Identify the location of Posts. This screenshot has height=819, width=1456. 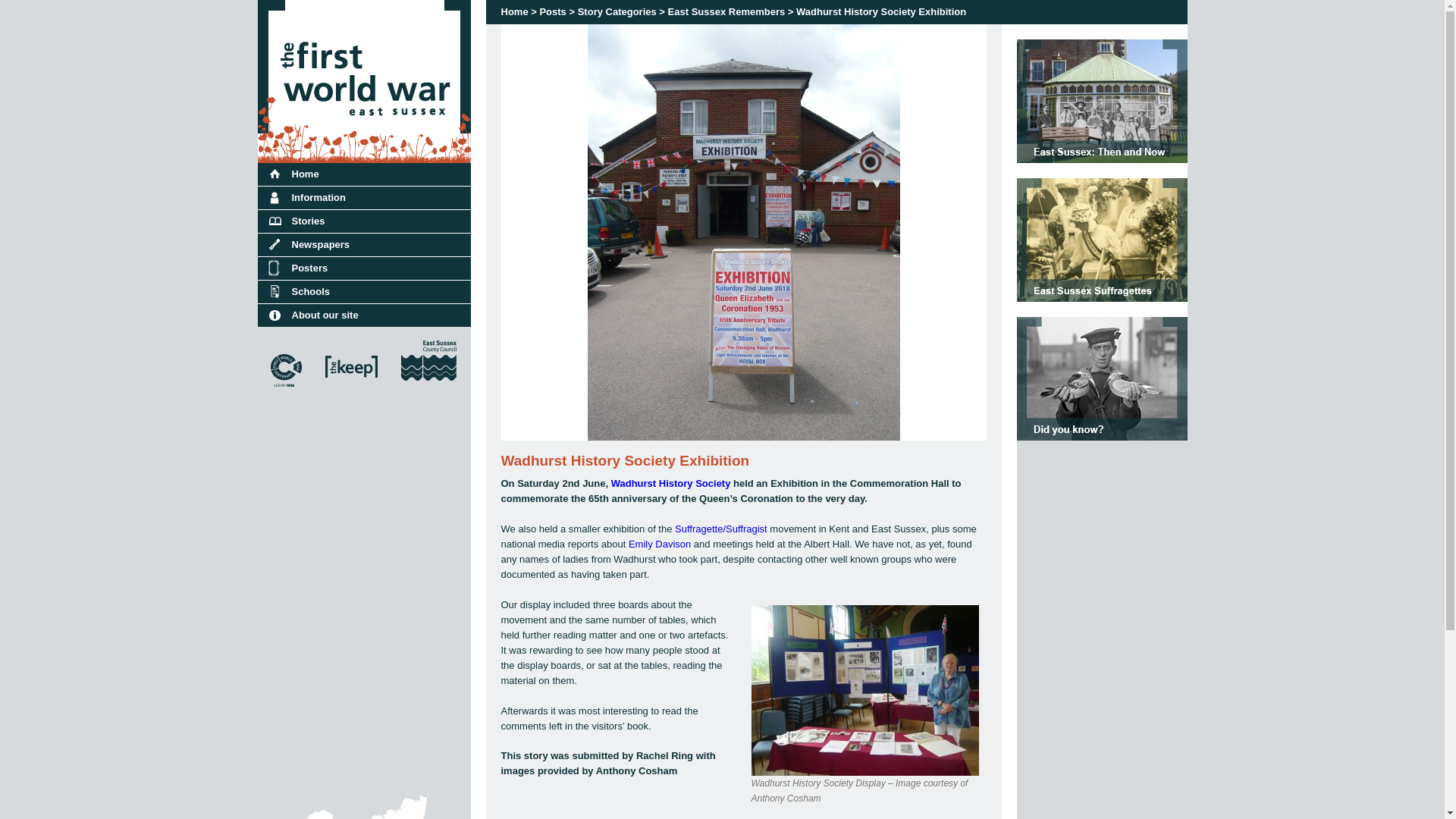
(552, 11).